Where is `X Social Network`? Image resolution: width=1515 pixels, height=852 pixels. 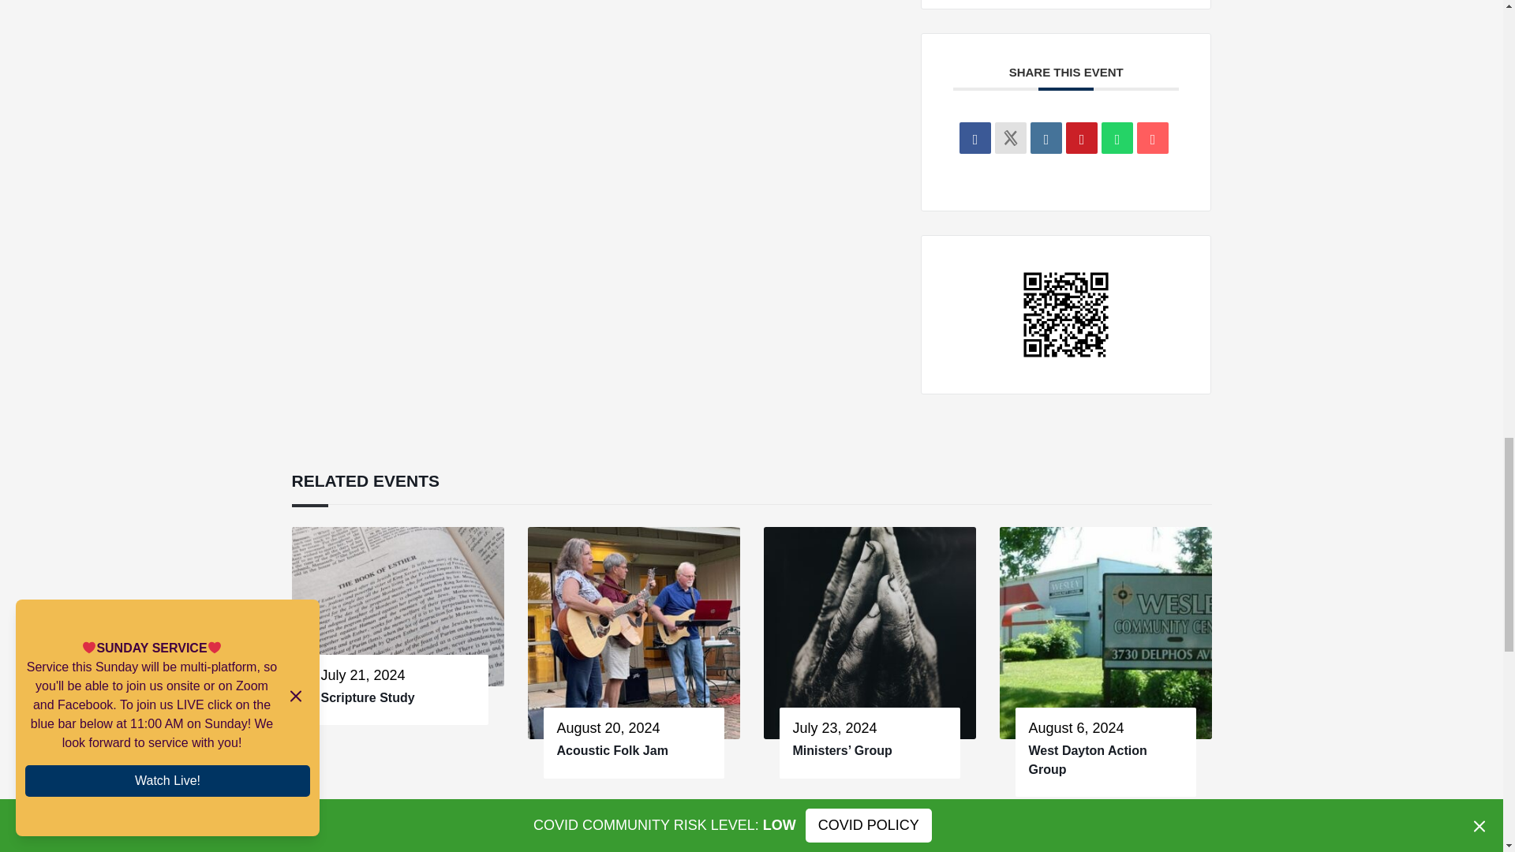 X Social Network is located at coordinates (1011, 138).